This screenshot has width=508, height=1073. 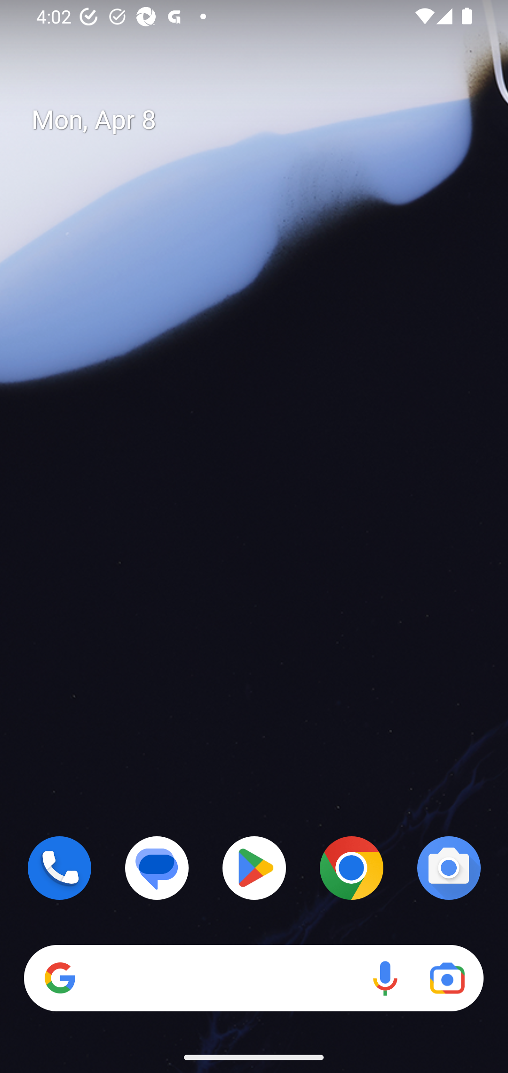 I want to click on Phone, so click(x=59, y=868).